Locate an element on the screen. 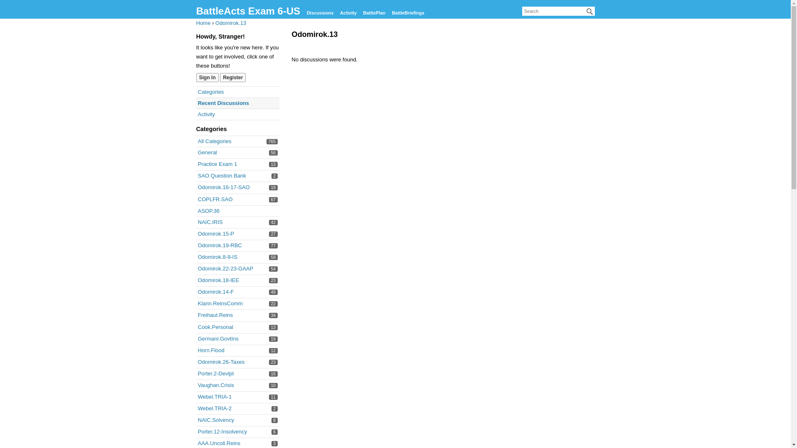  BattleActs Exam 6-US is located at coordinates (248, 11).